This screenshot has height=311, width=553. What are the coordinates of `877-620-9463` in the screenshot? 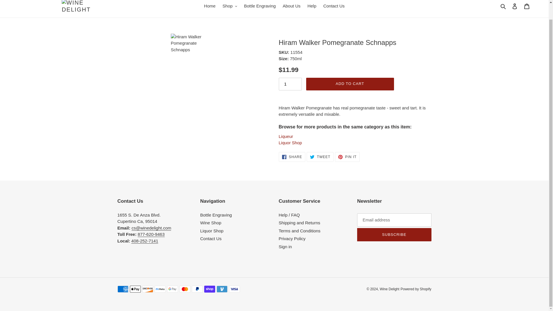 It's located at (515, 6).